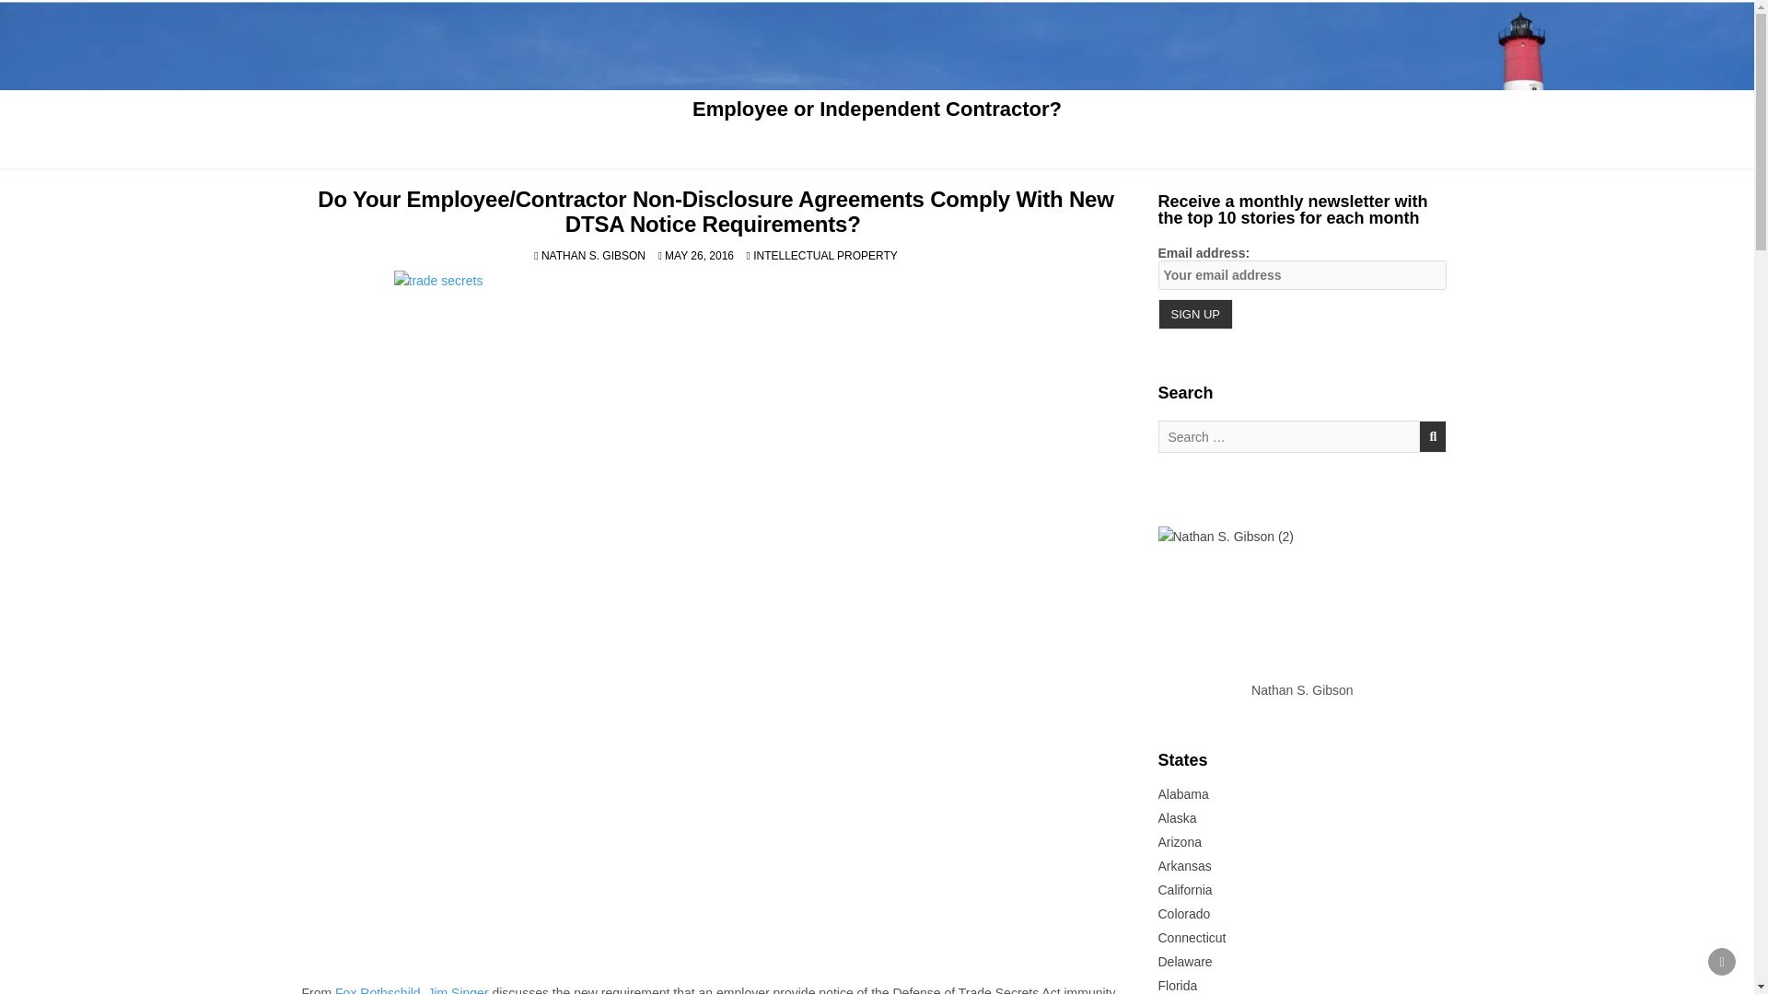 The height and width of the screenshot is (994, 1768). What do you see at coordinates (593, 256) in the screenshot?
I see `NATHAN S. GIBSON` at bounding box center [593, 256].